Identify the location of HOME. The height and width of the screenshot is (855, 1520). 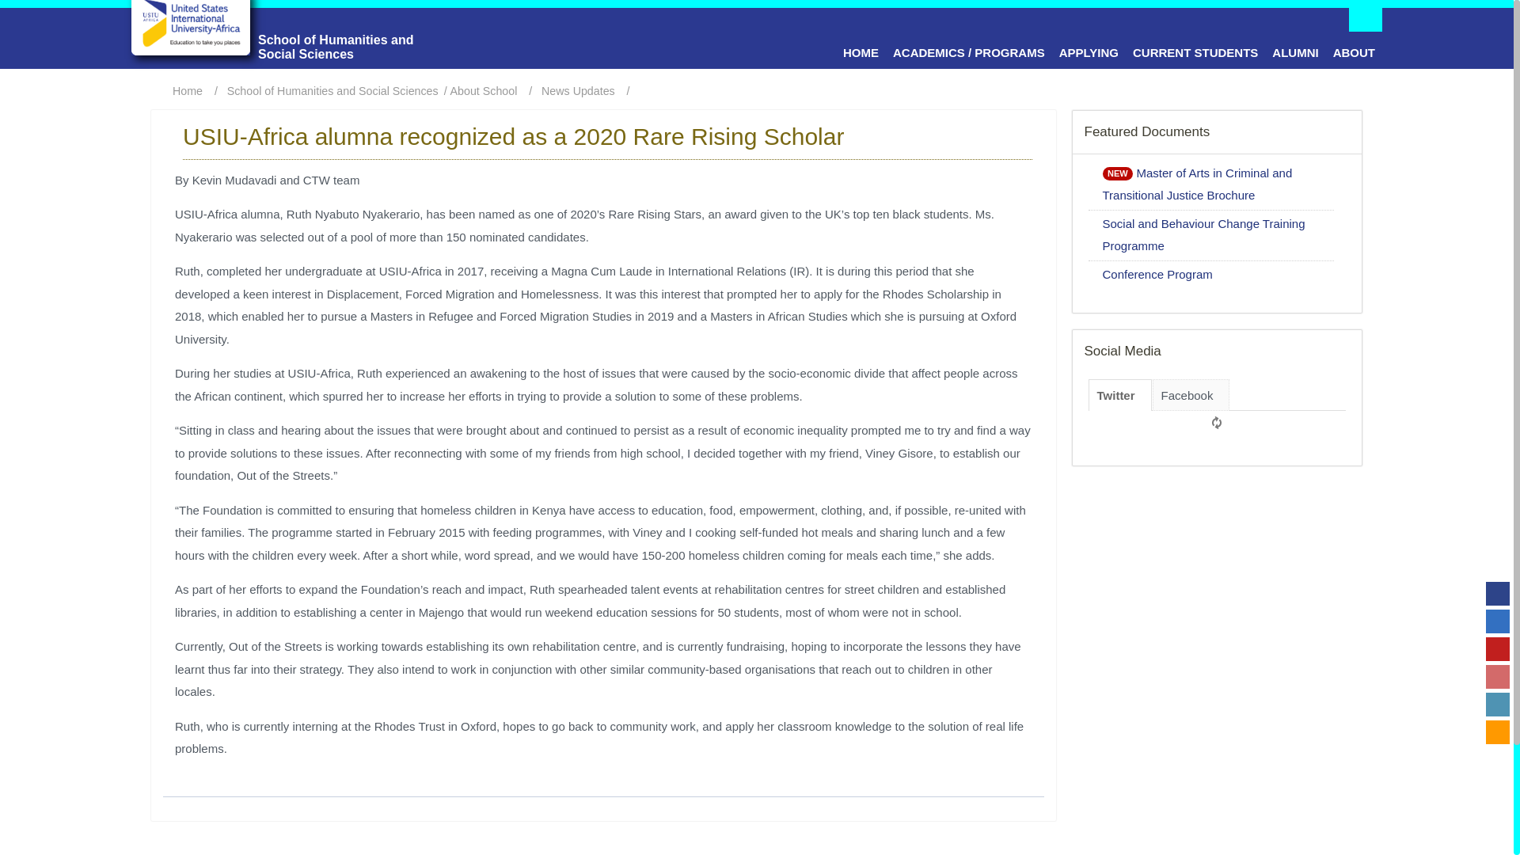
(861, 52).